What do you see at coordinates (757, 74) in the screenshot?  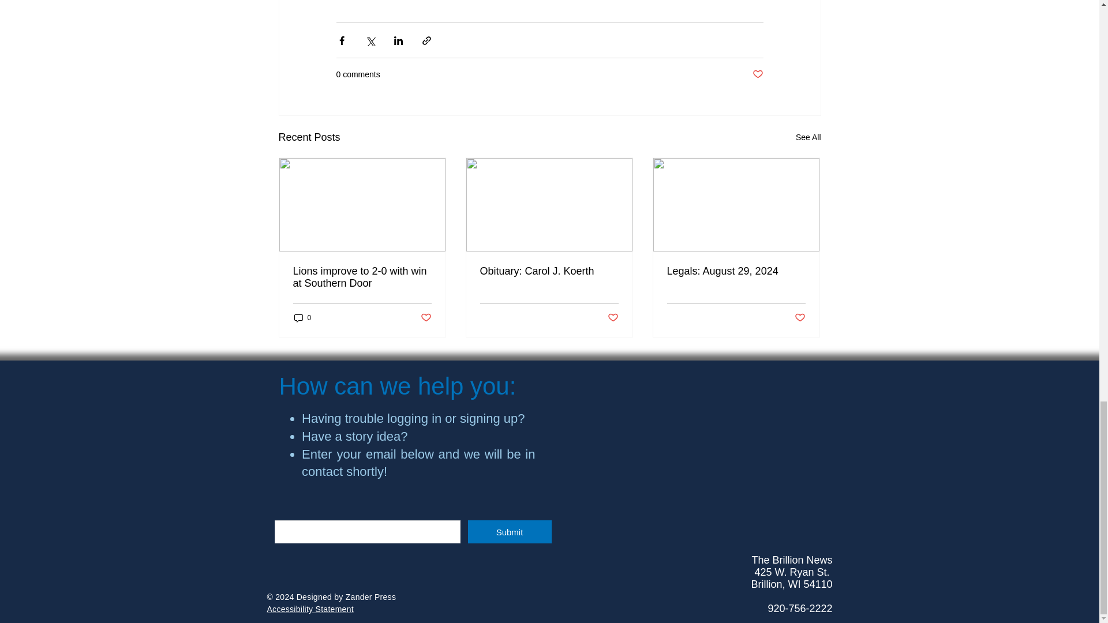 I see `Post not marked as liked` at bounding box center [757, 74].